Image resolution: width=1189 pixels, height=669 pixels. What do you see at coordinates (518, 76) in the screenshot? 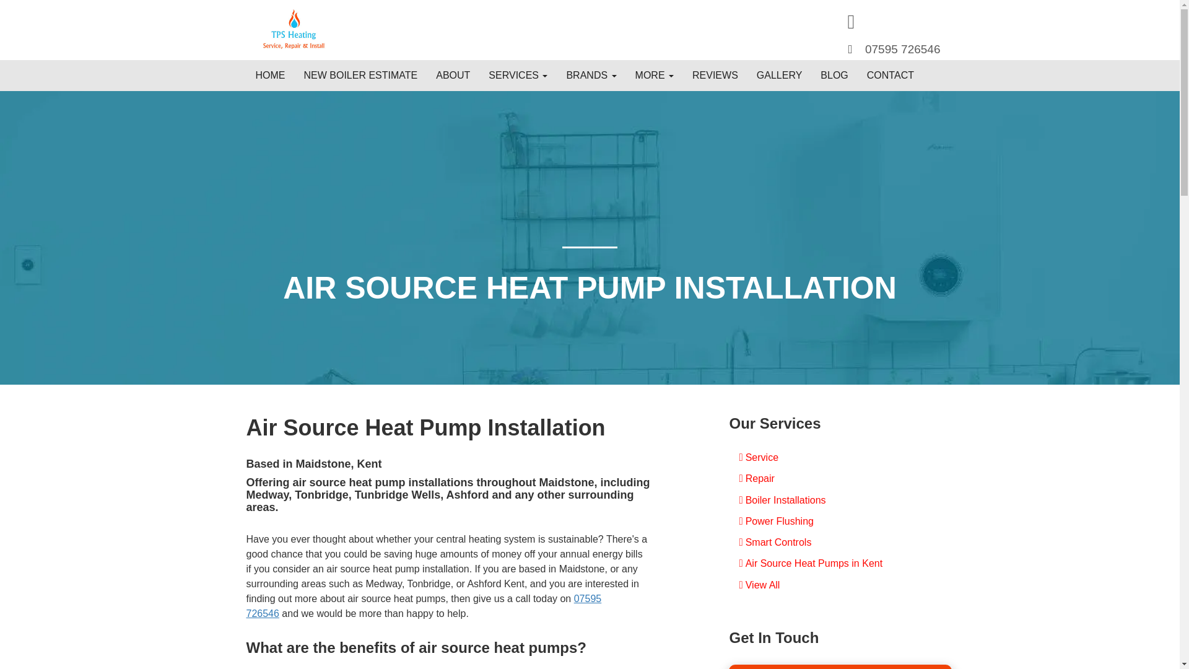
I see `SERVICES` at bounding box center [518, 76].